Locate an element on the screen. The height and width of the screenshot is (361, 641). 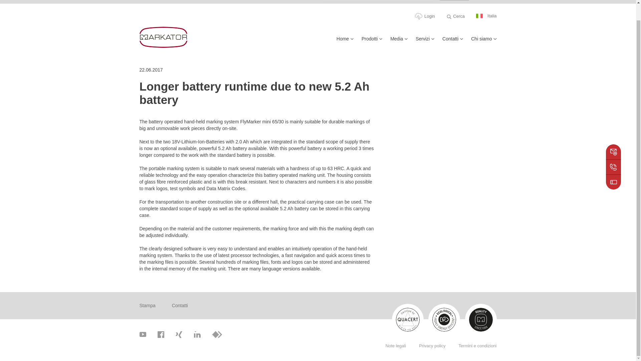
Cerca is located at coordinates (455, 16).